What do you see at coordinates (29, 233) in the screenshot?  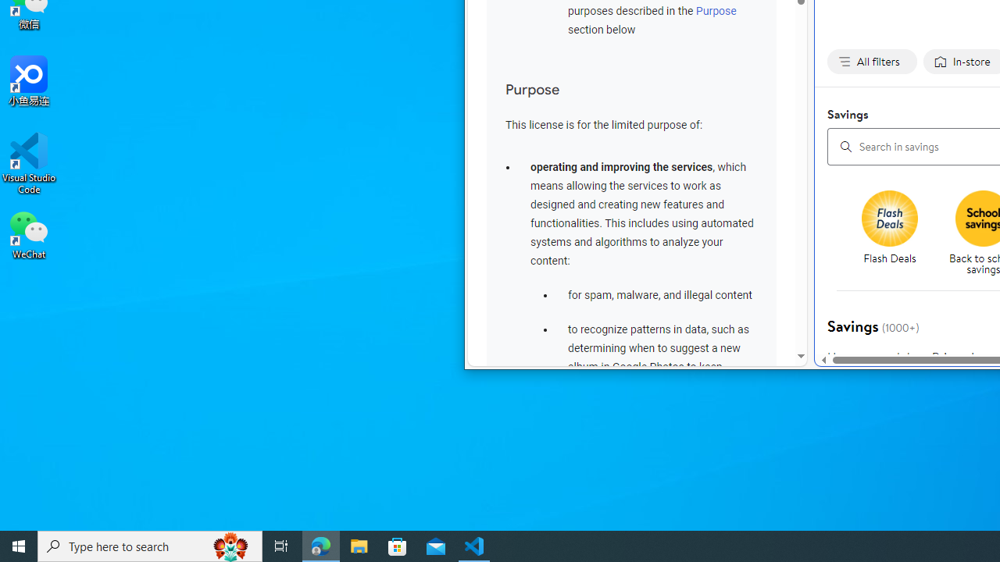 I see `WeChat` at bounding box center [29, 233].